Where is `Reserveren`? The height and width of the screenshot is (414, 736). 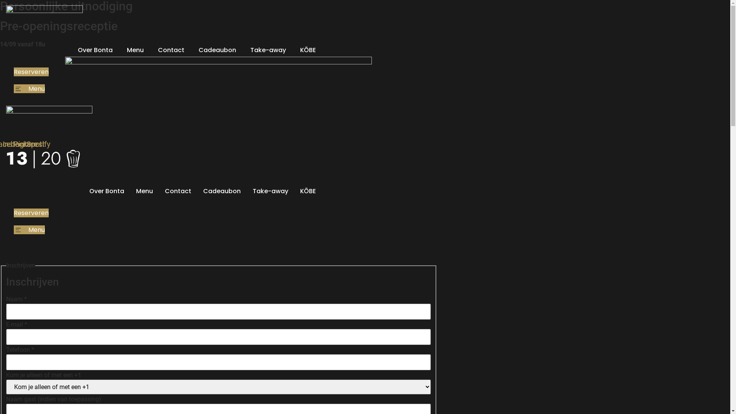 Reserveren is located at coordinates (31, 213).